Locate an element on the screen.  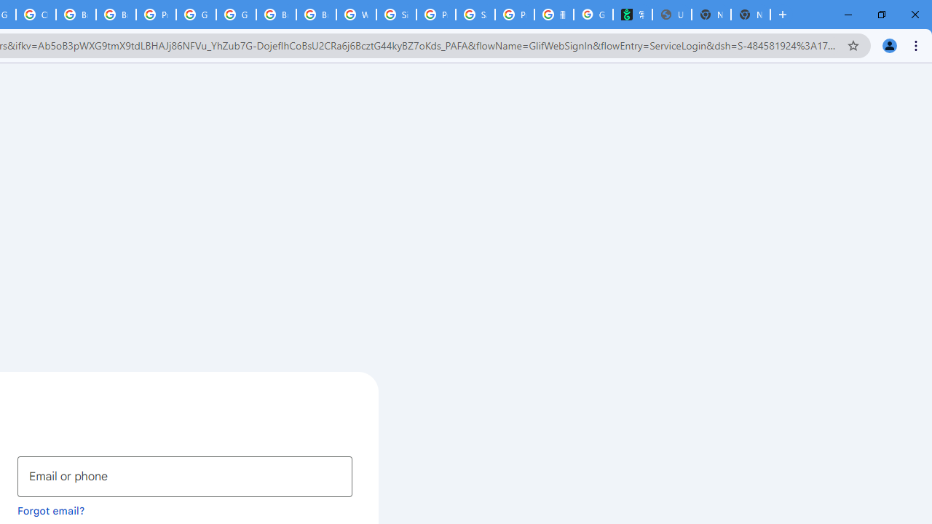
Untitled is located at coordinates (671, 15).